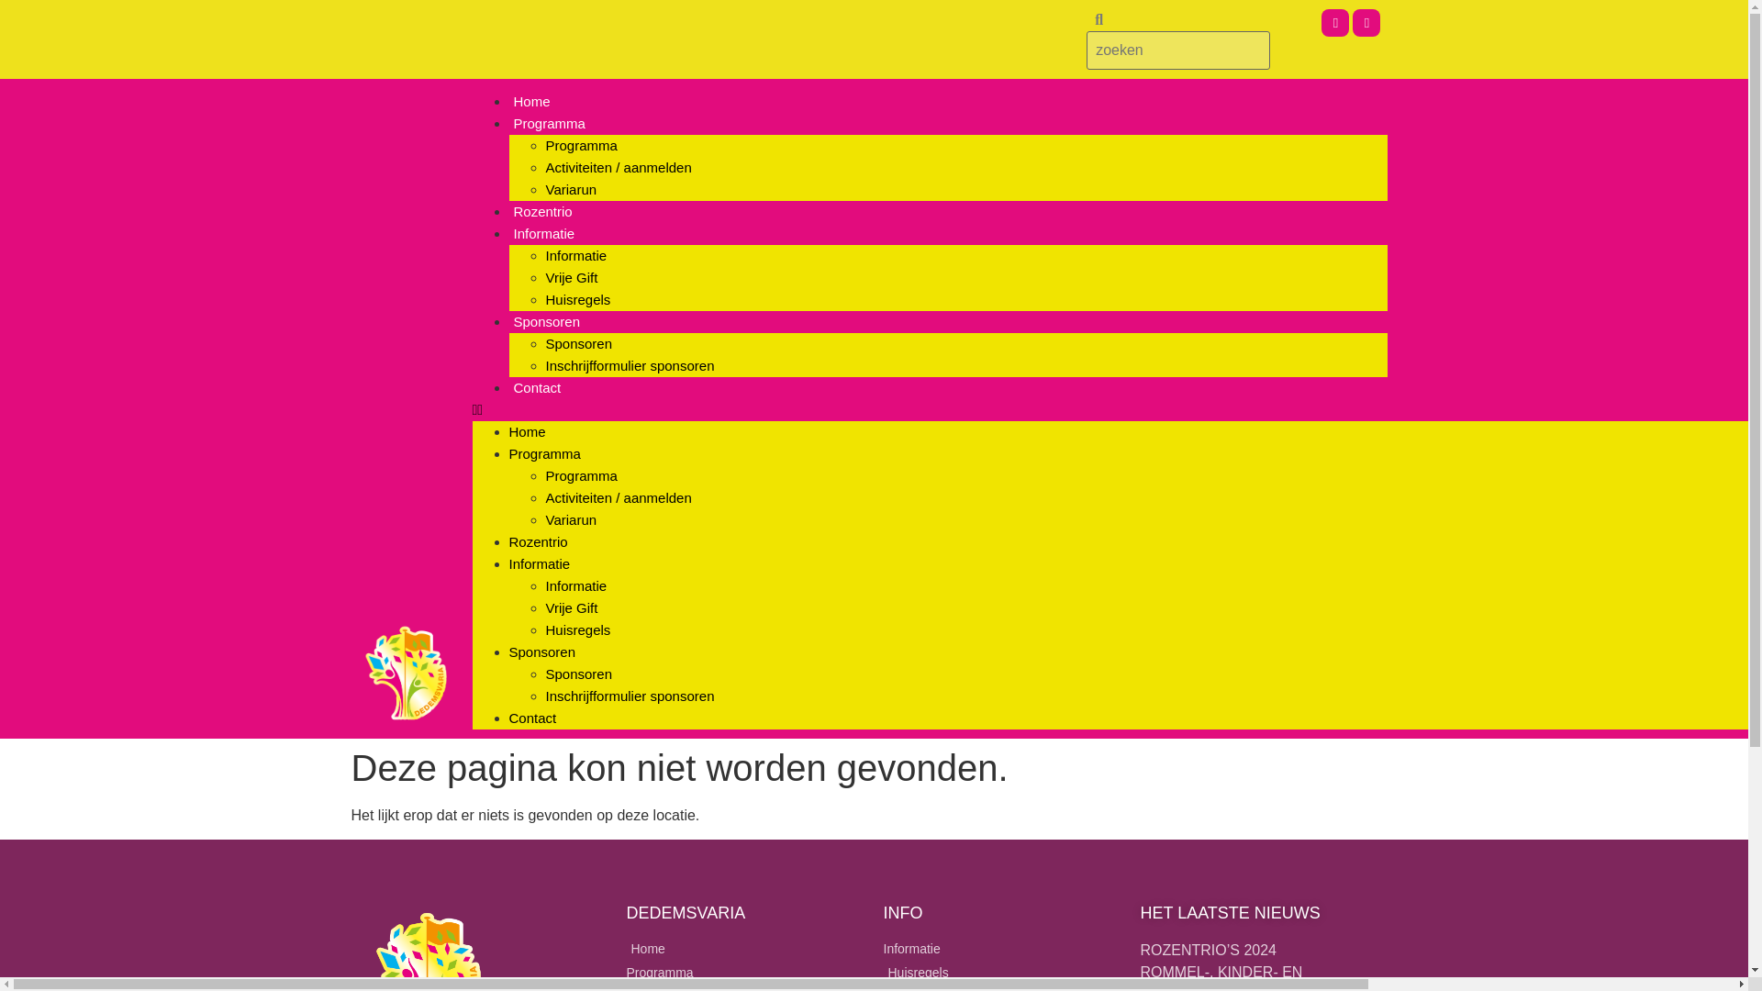 Image resolution: width=1762 pixels, height=991 pixels. What do you see at coordinates (532, 718) in the screenshot?
I see `Contact` at bounding box center [532, 718].